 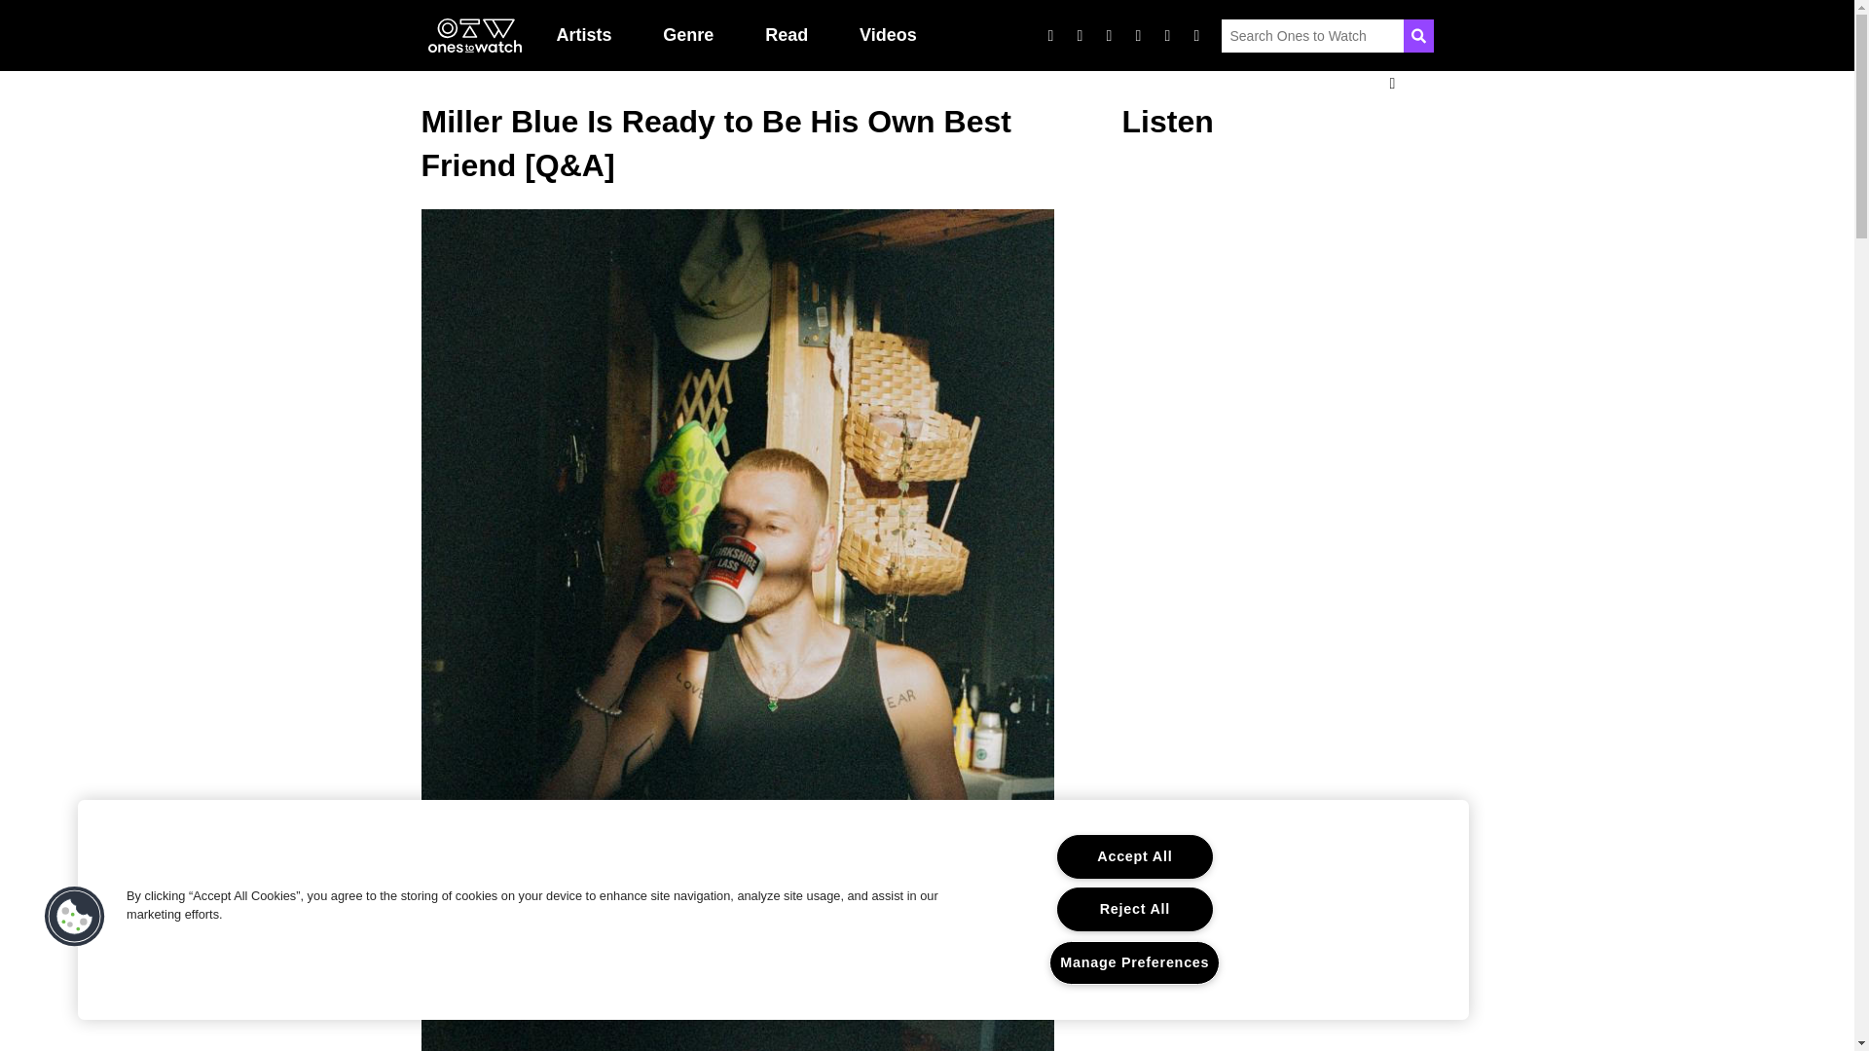 I want to click on Ones2Watch Home, so click(x=474, y=36).